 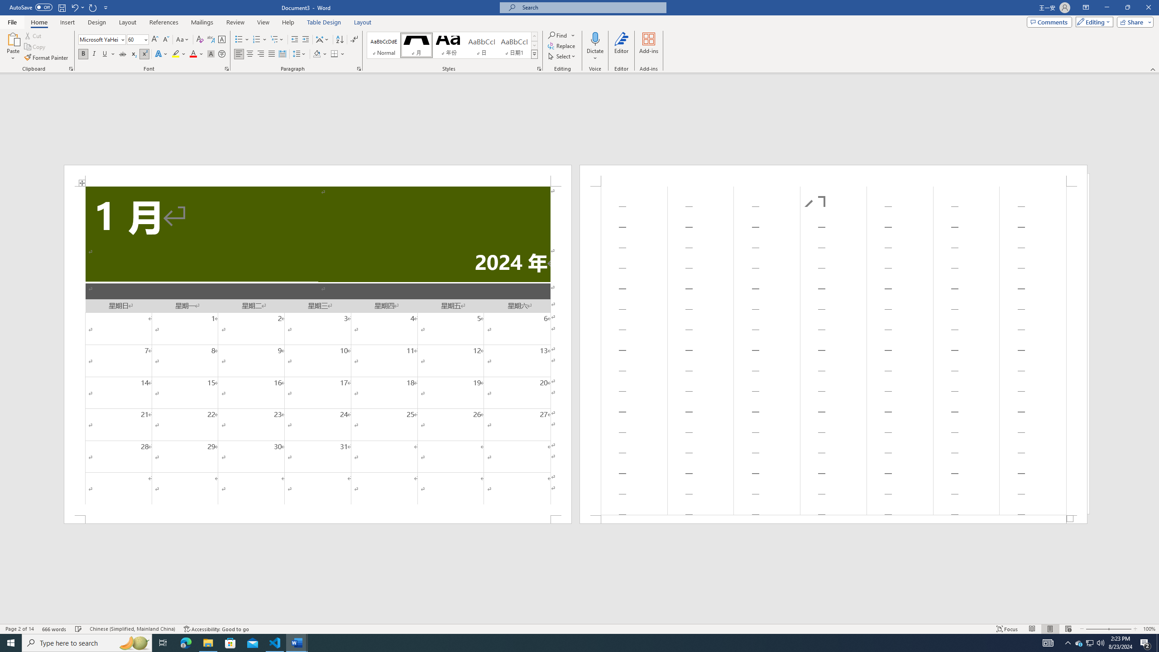 What do you see at coordinates (833, 176) in the screenshot?
I see `Header -Section 1-` at bounding box center [833, 176].